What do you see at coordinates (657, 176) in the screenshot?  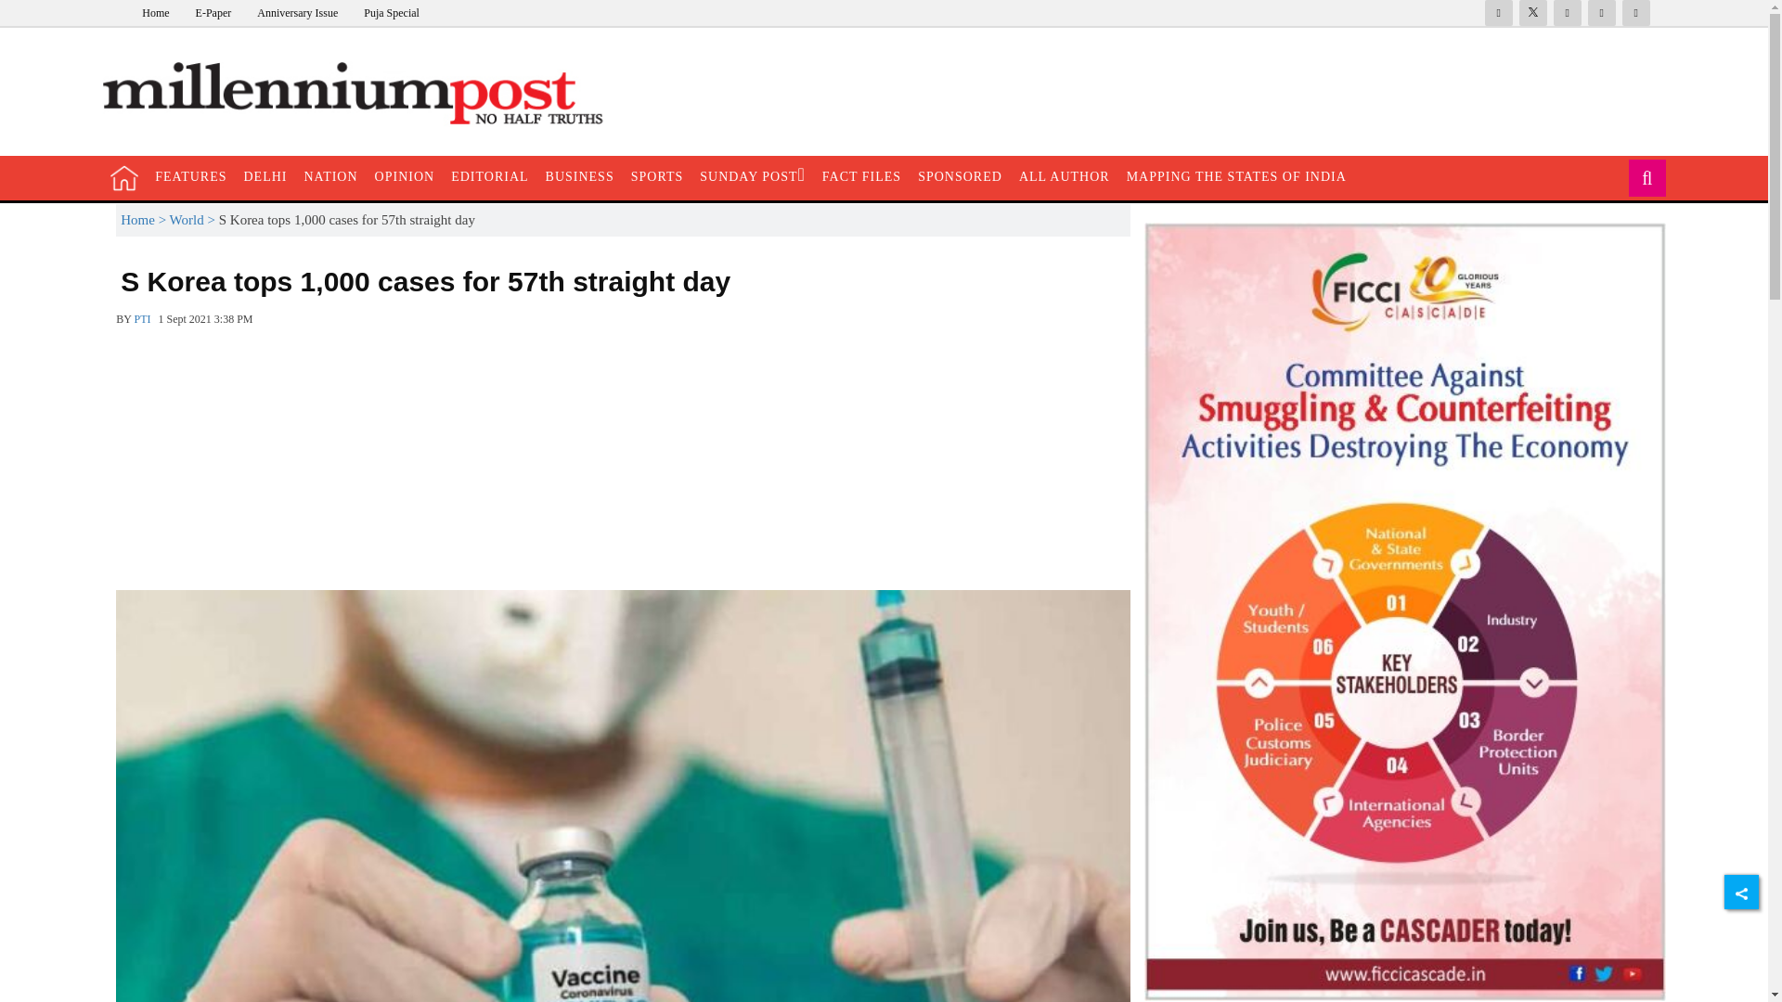 I see `SPORTS` at bounding box center [657, 176].